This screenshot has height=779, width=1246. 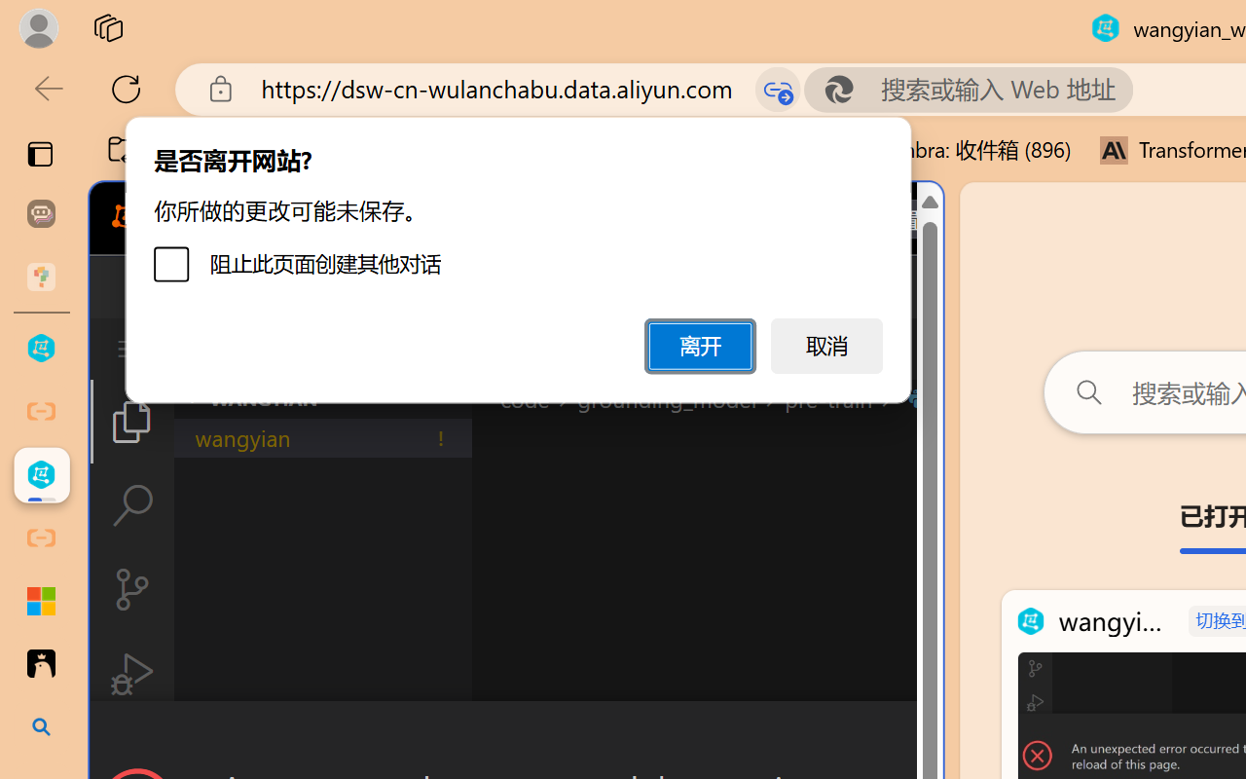 I want to click on Adjust indents and spacing - Microsoft Support, so click(x=41, y=601).